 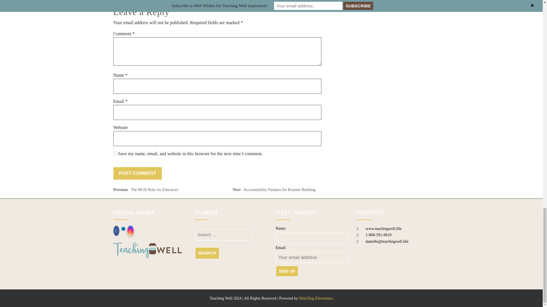 What do you see at coordinates (137, 173) in the screenshot?
I see `Well-being` at bounding box center [137, 173].